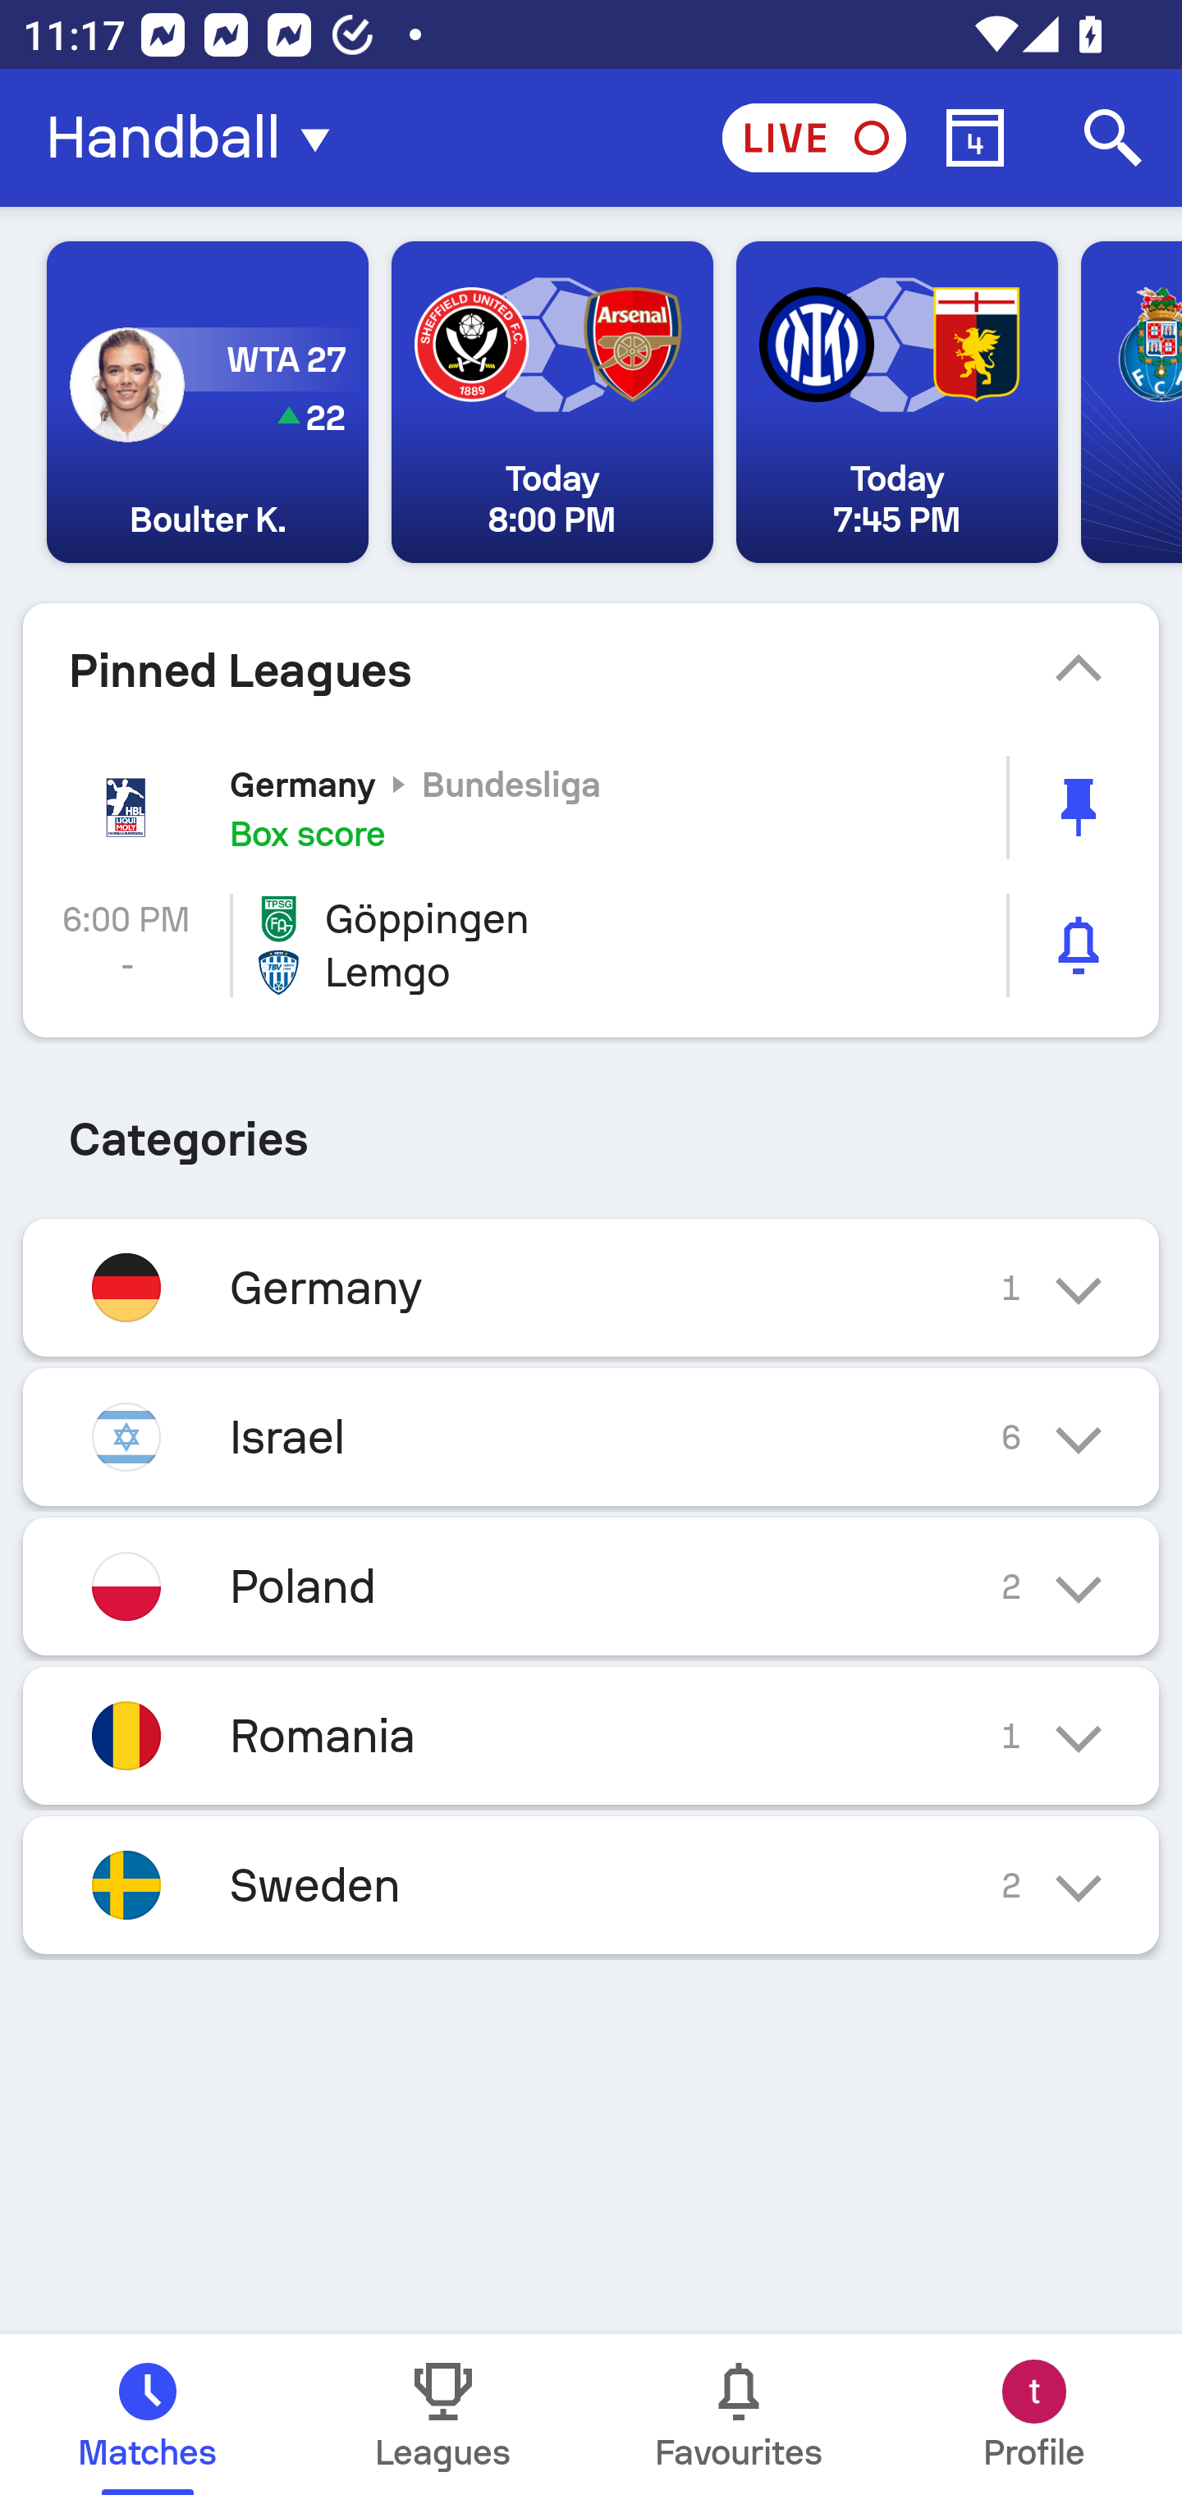 This screenshot has height=2495, width=1182. I want to click on Categories, so click(591, 1128).